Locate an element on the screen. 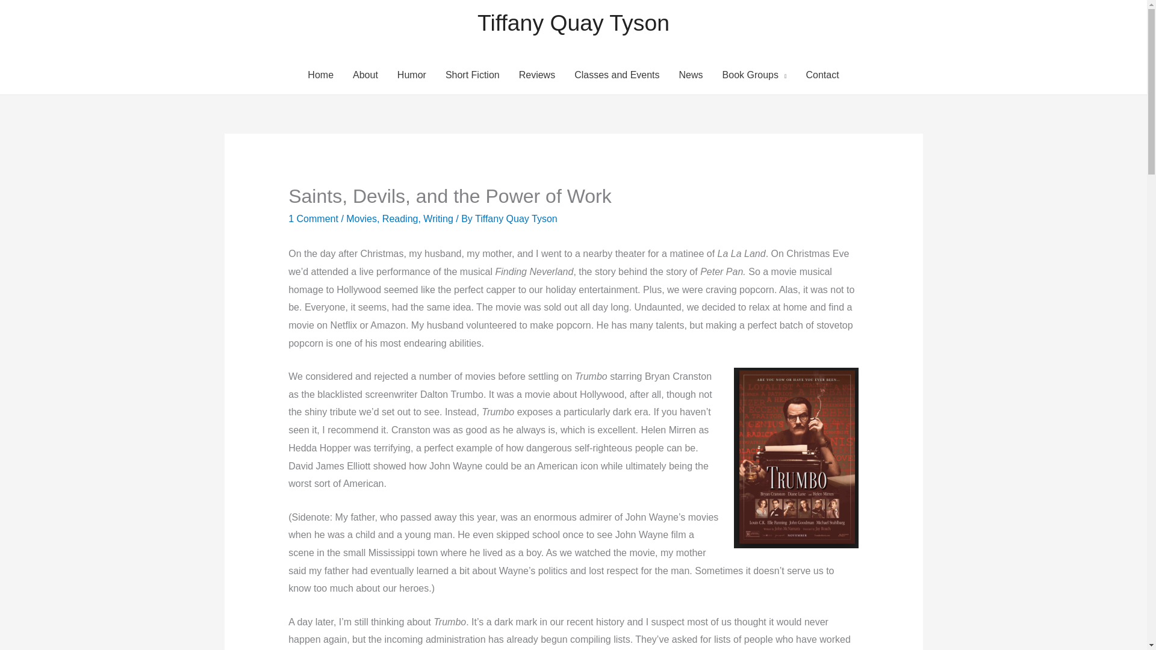  About is located at coordinates (365, 75).